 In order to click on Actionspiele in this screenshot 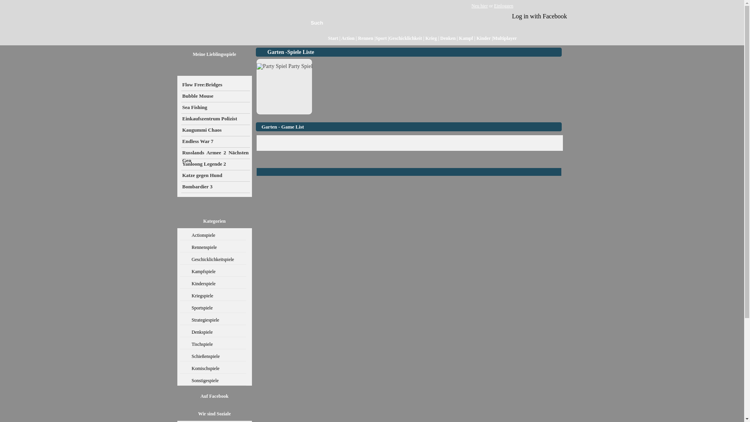, I will do `click(212, 236)`.